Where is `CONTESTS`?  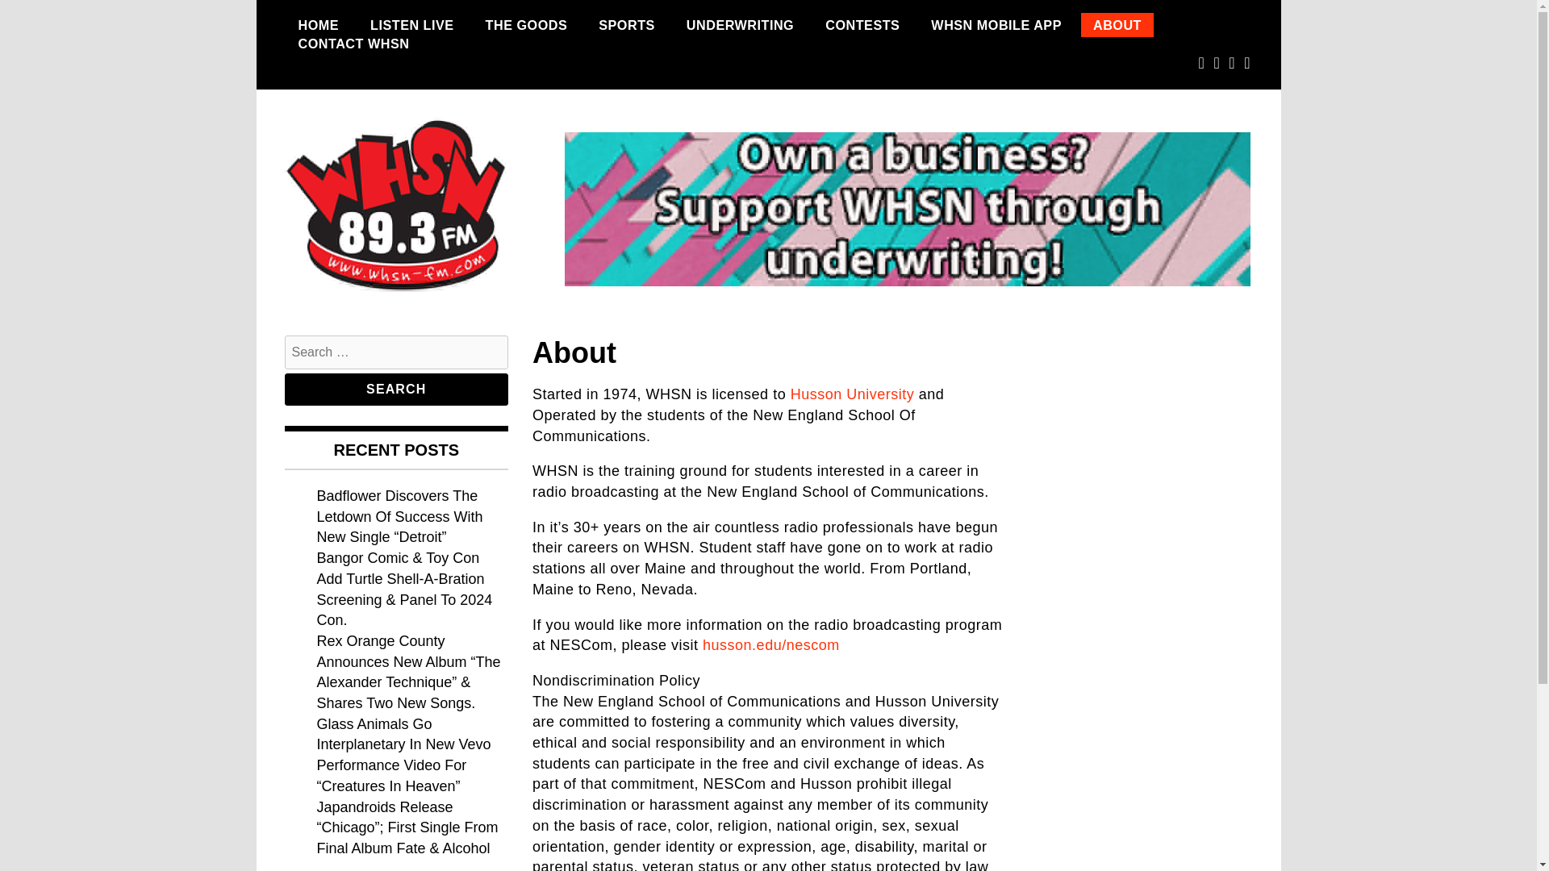
CONTESTS is located at coordinates (862, 25).